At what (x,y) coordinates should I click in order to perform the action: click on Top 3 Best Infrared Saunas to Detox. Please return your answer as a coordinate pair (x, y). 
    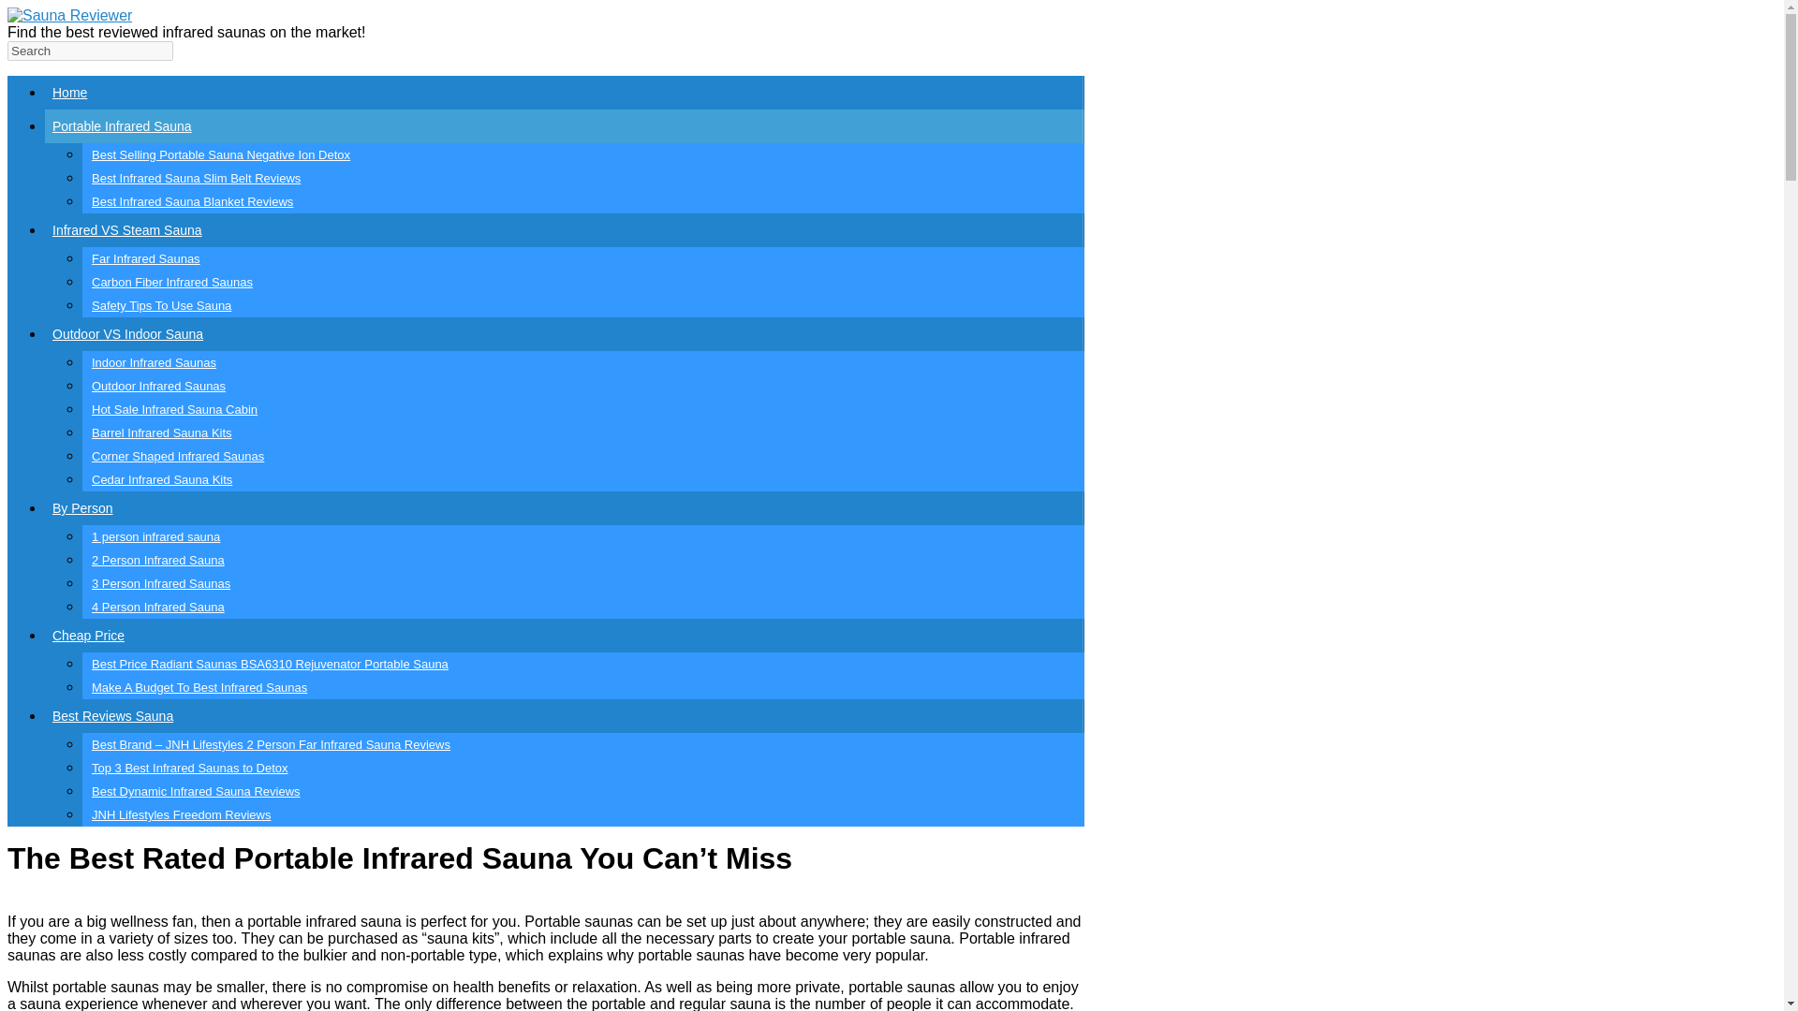
    Looking at the image, I should click on (582, 768).